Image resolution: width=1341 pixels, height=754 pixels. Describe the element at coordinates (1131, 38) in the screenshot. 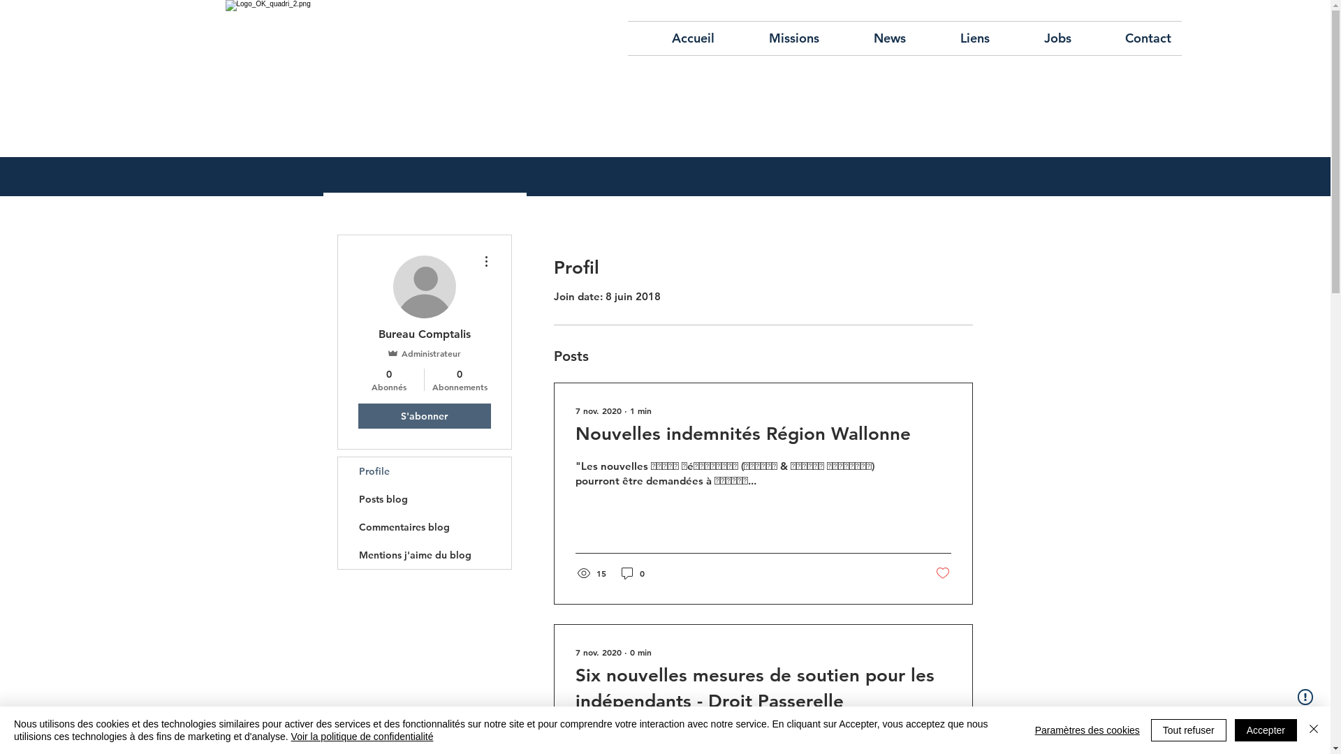

I see `Contact` at that location.